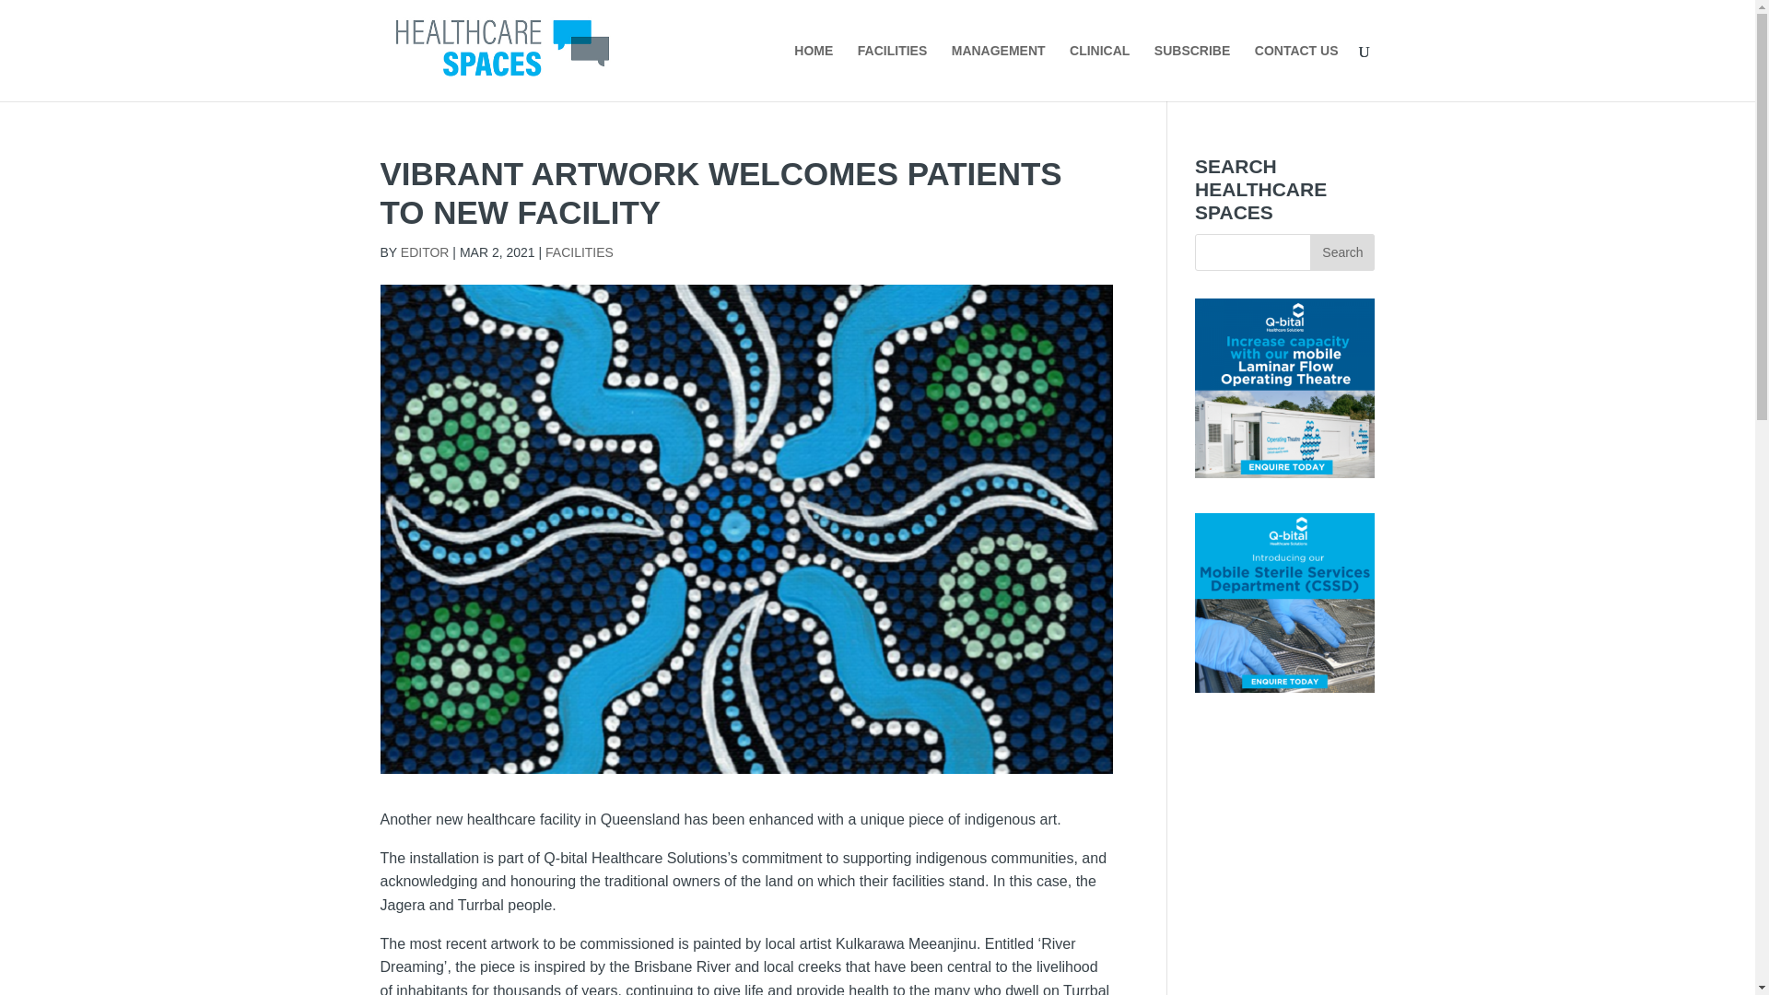 Image resolution: width=1769 pixels, height=995 pixels. I want to click on SUBSCRIBE, so click(1192, 72).